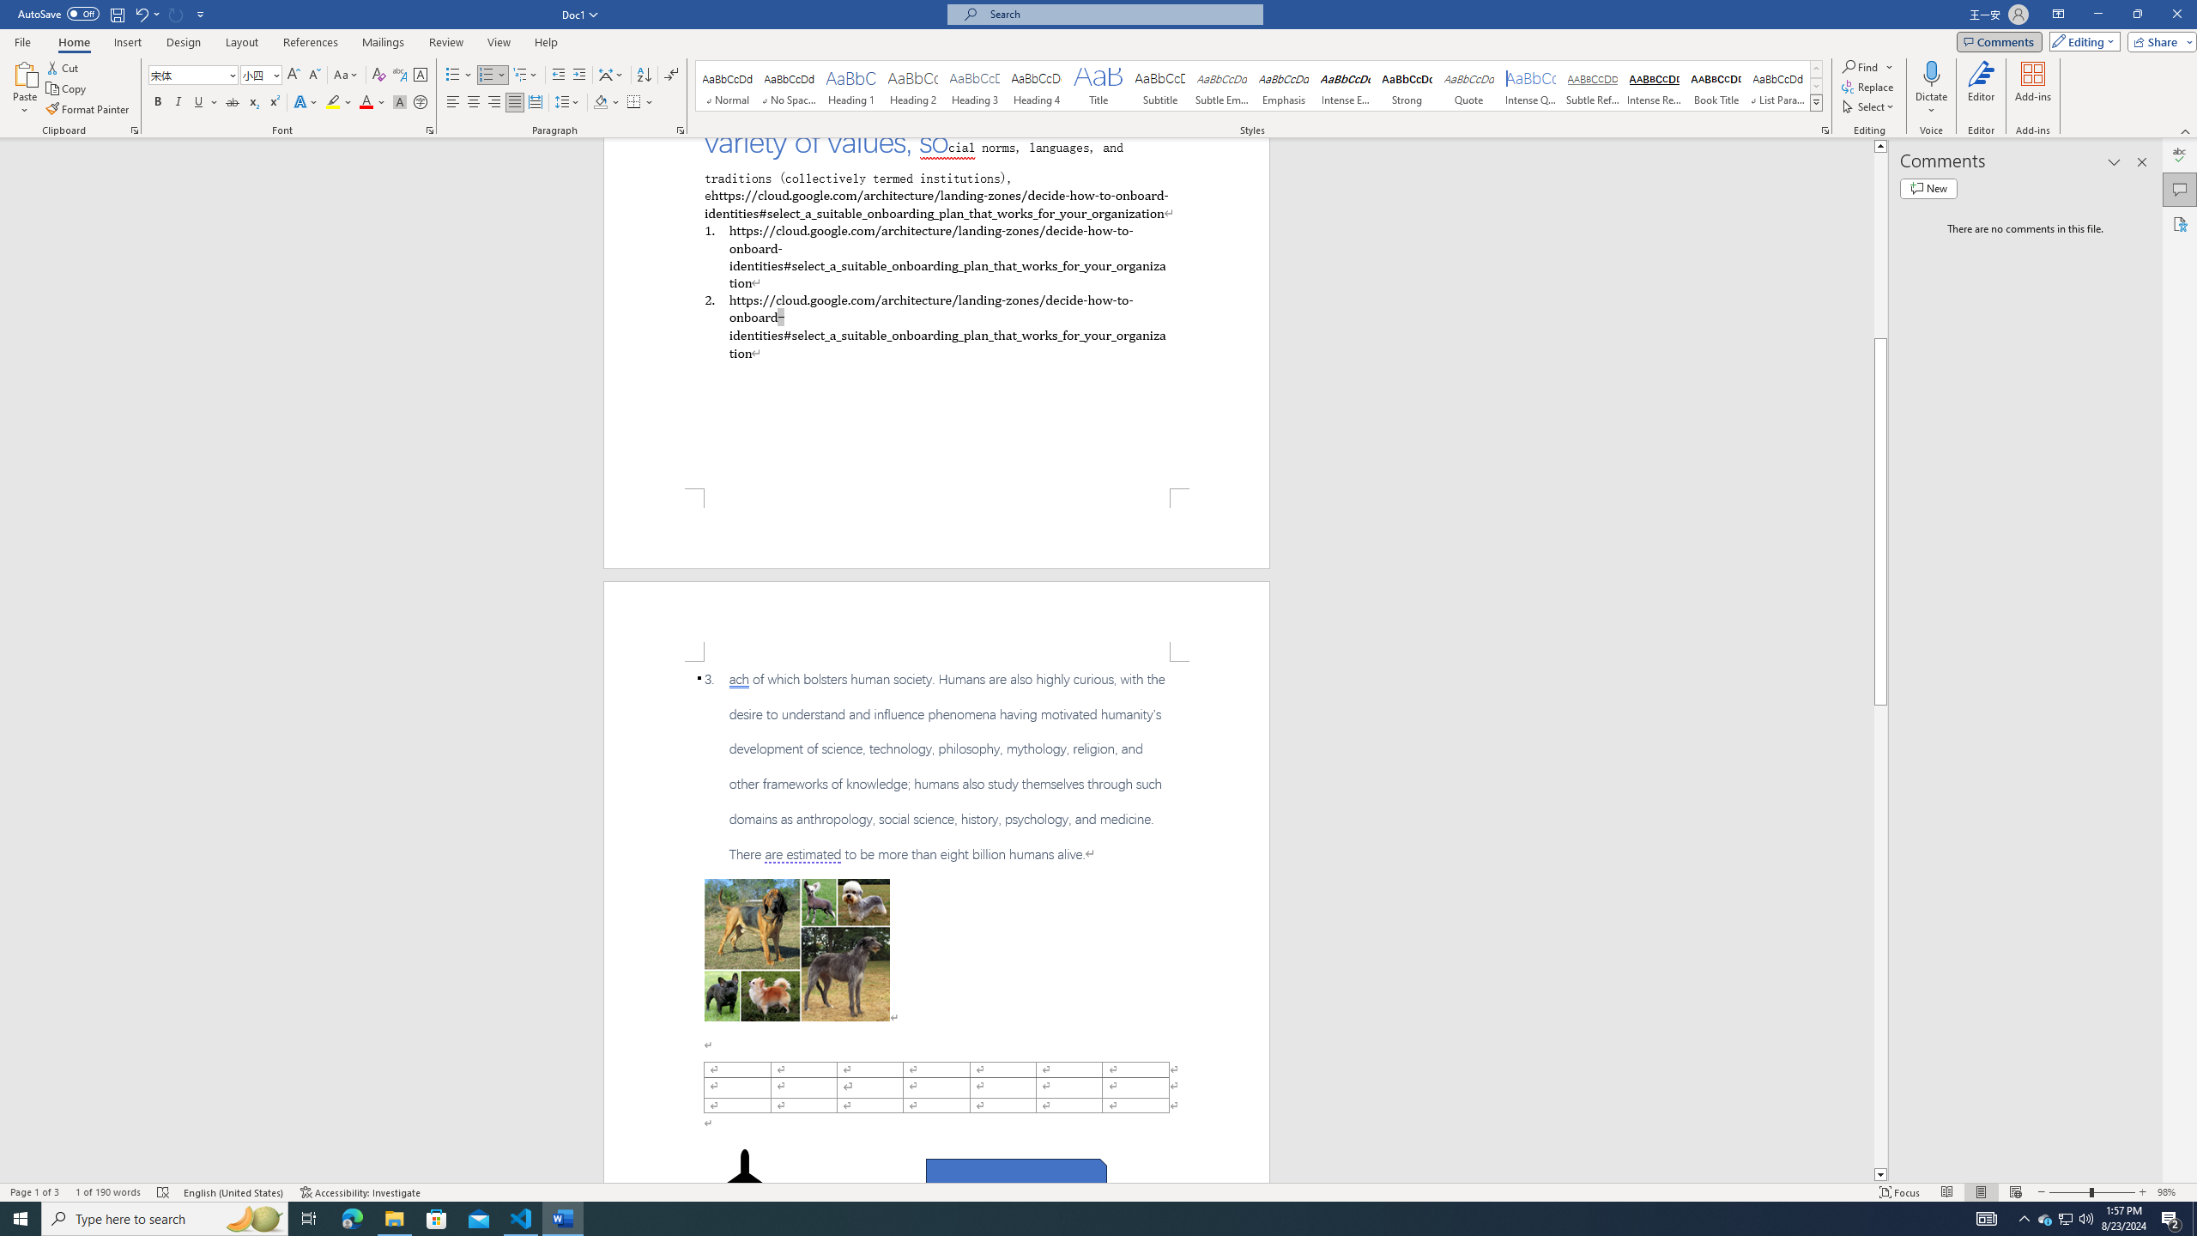  Describe the element at coordinates (1221, 86) in the screenshot. I see `Subtle Emphasis` at that location.